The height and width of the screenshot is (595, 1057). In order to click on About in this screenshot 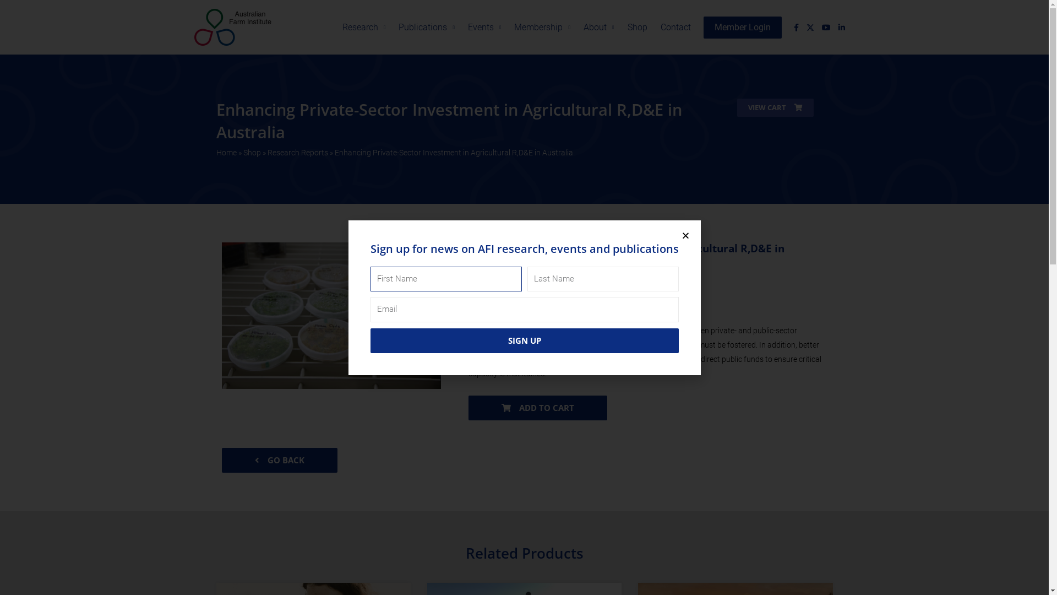, I will do `click(599, 28)`.